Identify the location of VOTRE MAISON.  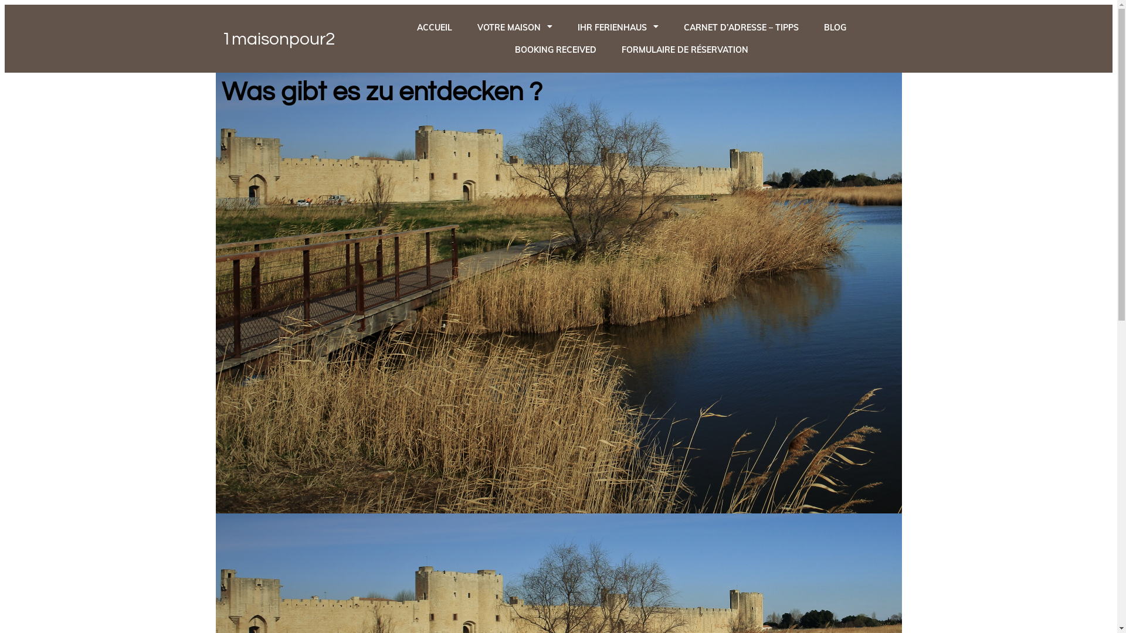
(515, 28).